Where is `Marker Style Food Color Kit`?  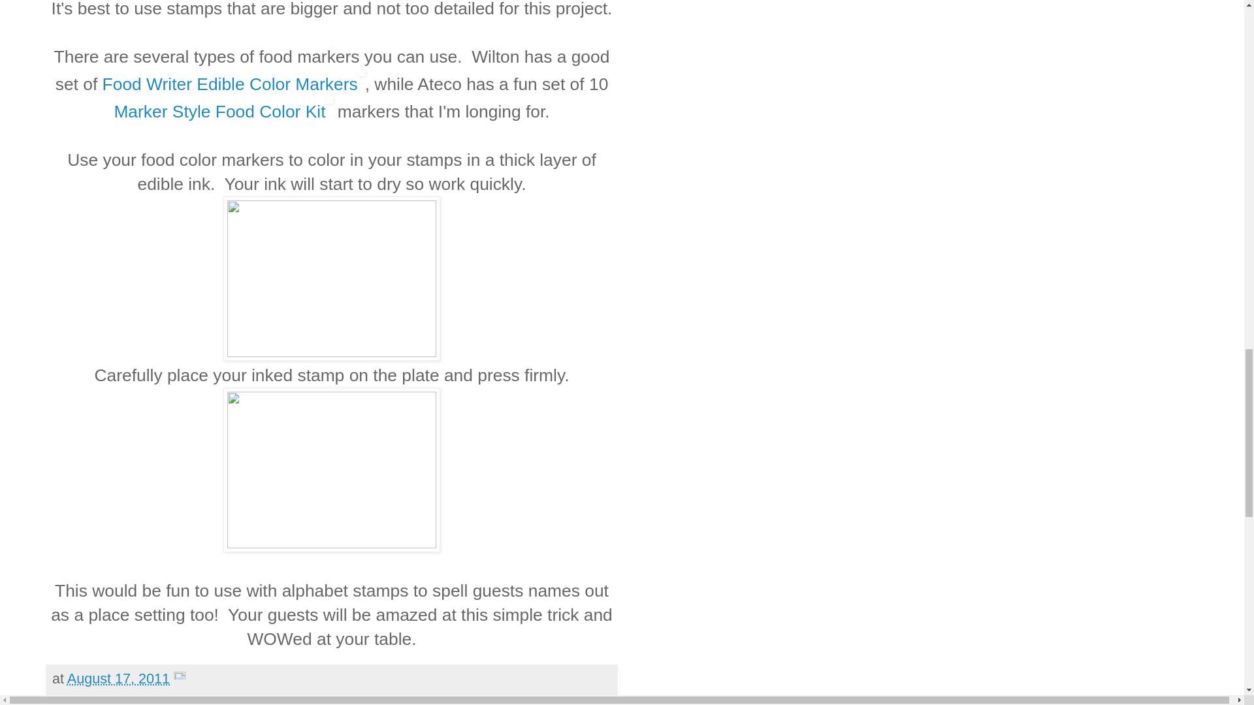 Marker Style Food Color Kit is located at coordinates (219, 111).